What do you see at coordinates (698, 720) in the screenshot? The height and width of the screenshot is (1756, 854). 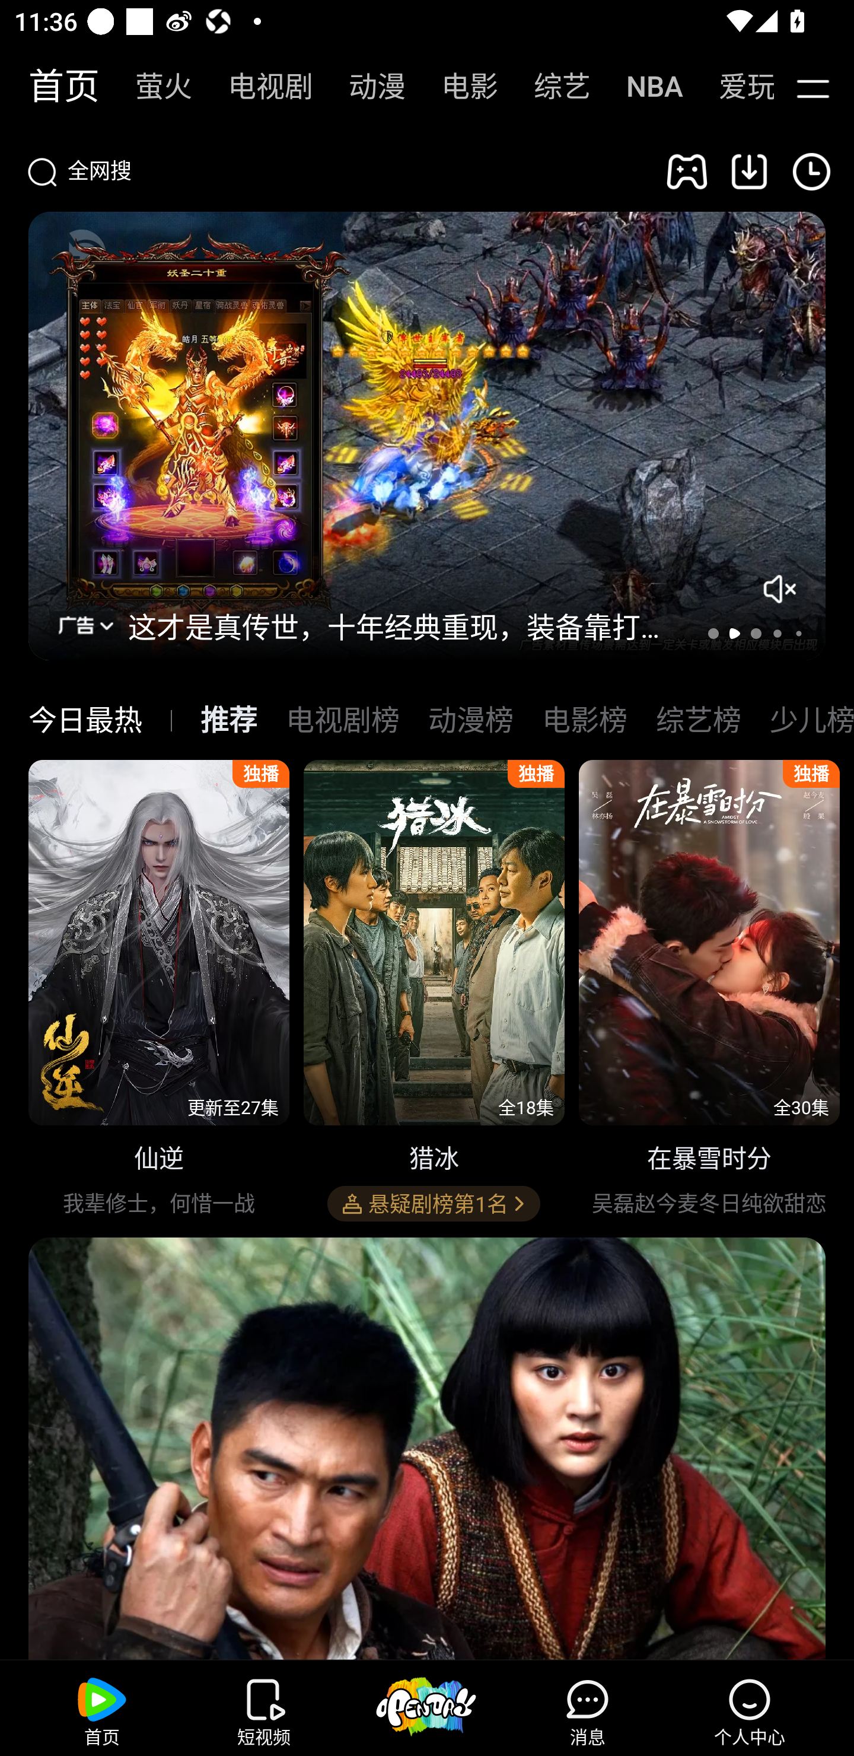 I see `综艺榜` at bounding box center [698, 720].